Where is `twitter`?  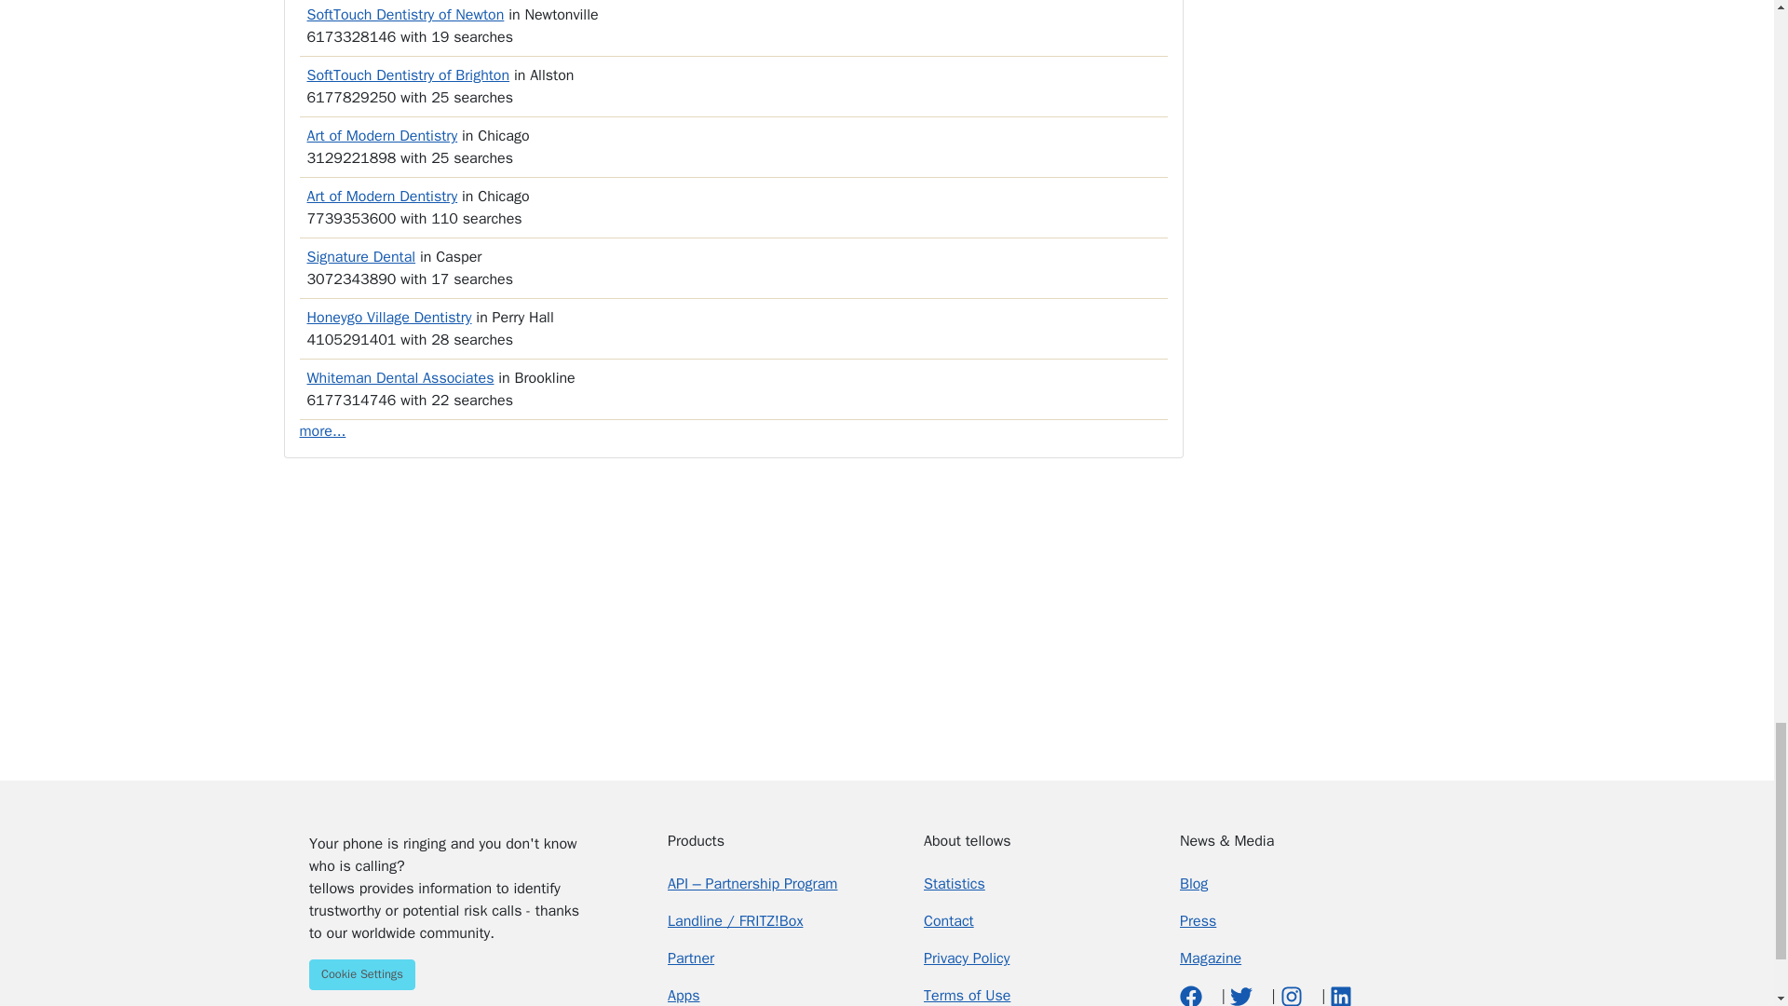 twitter is located at coordinates (1242, 995).